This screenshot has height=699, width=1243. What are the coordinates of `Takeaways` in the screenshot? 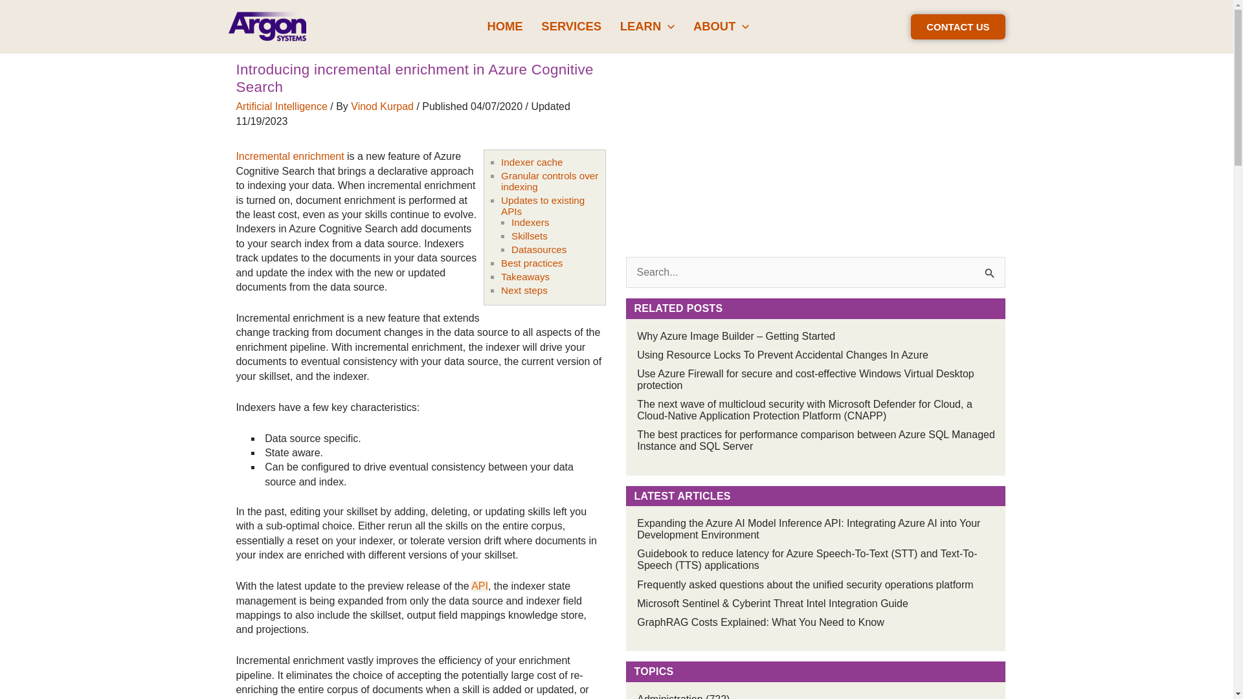 It's located at (524, 277).